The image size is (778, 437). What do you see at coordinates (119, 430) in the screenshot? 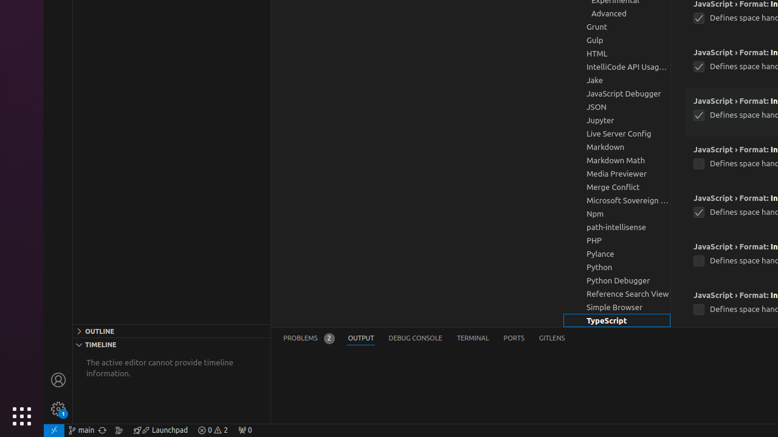
I see `Show the GitLens Commit Graph` at bounding box center [119, 430].